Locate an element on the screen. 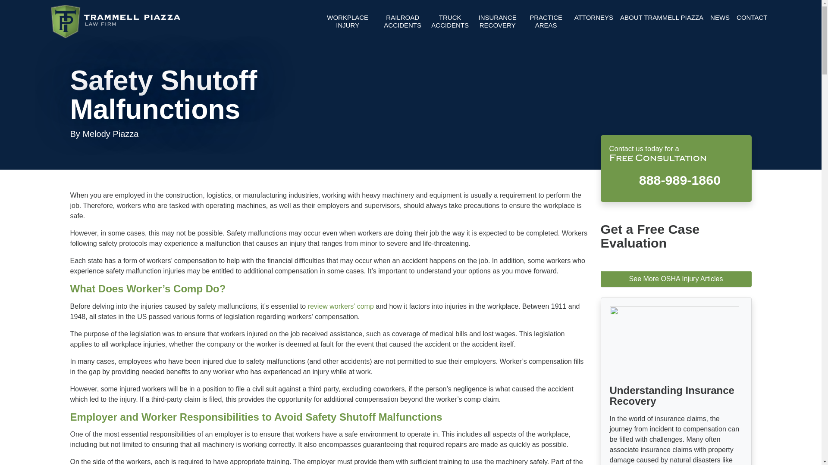  888-989-1860 is located at coordinates (675, 179).